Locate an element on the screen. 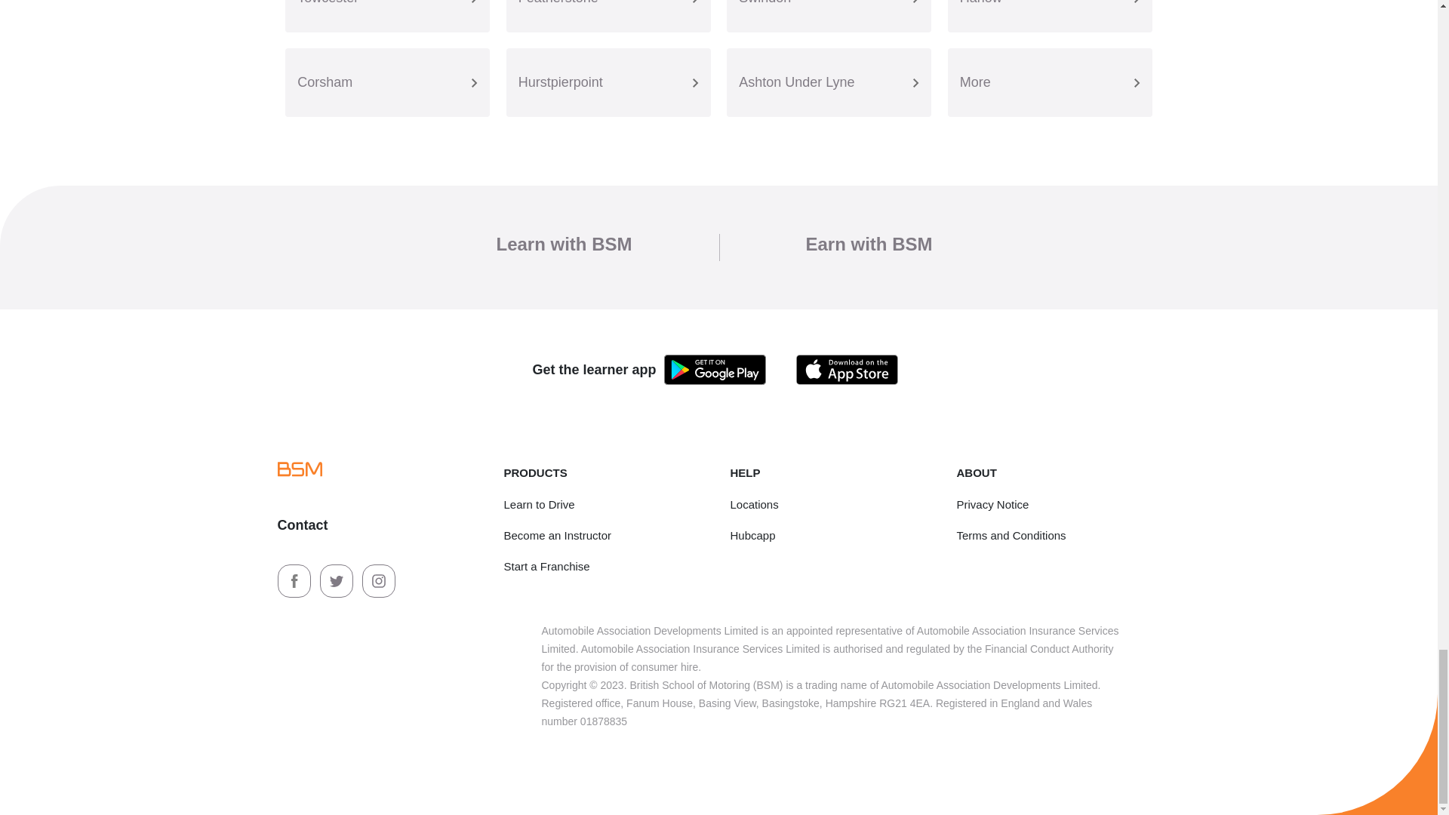 Image resolution: width=1449 pixels, height=815 pixels. Ashton Under Lyne is located at coordinates (829, 82).